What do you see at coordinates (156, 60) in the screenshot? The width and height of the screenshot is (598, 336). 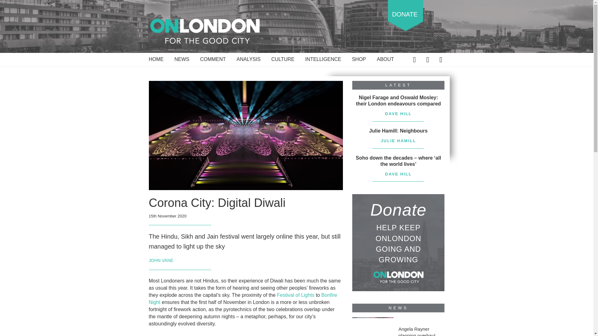 I see `HOME` at bounding box center [156, 60].